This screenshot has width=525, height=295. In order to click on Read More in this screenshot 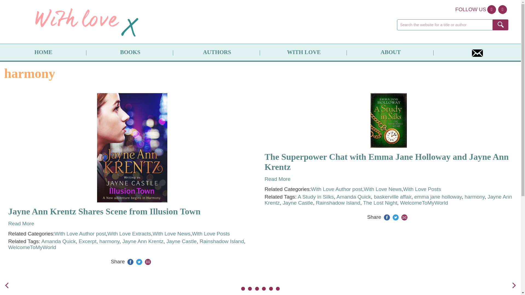, I will do `click(21, 223)`.